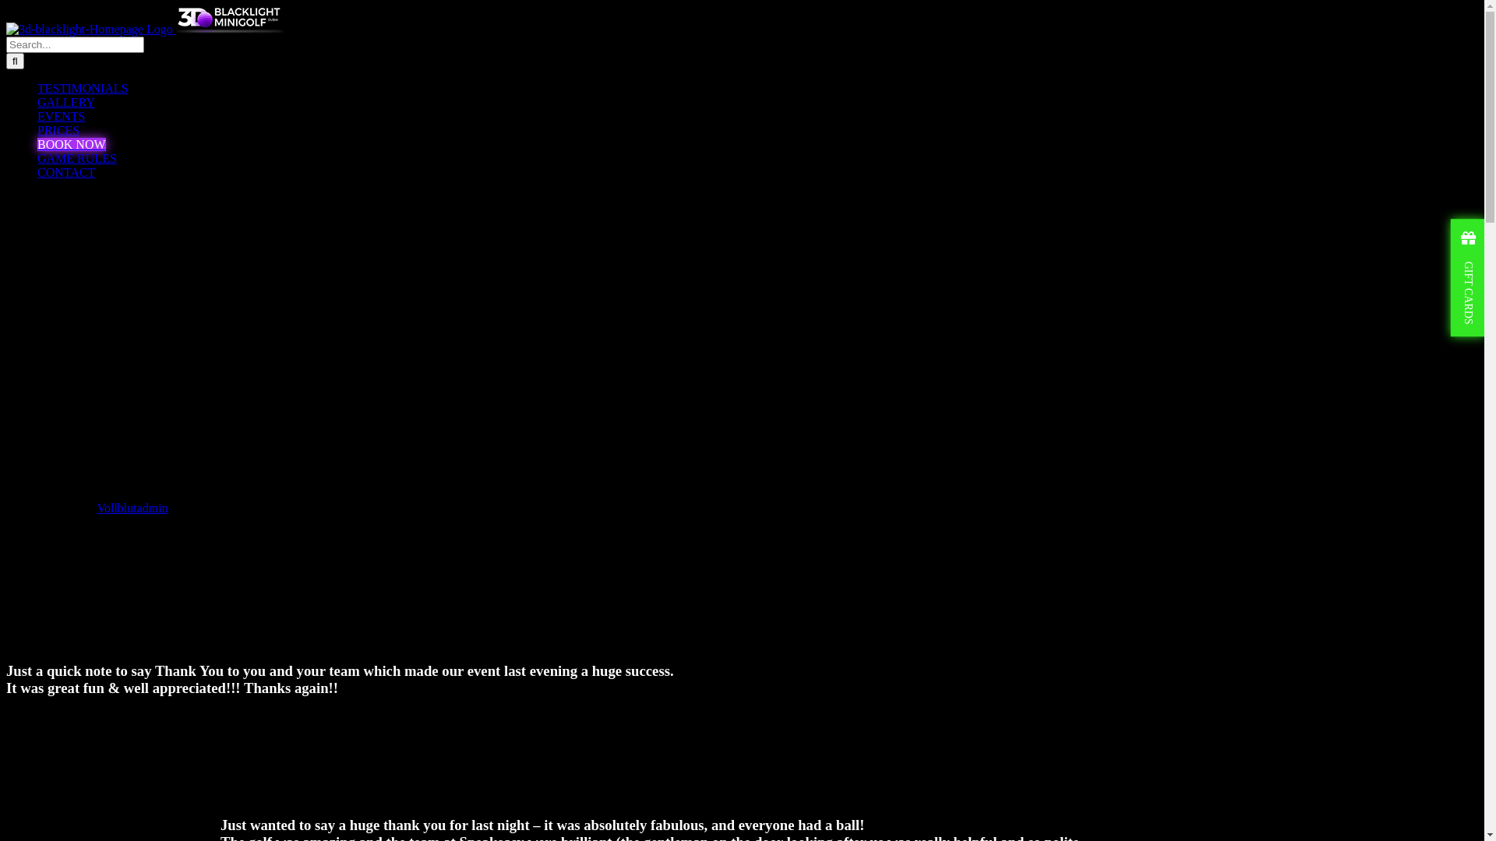  Describe the element at coordinates (83, 89) in the screenshot. I see `TESTIMONIALS` at that location.